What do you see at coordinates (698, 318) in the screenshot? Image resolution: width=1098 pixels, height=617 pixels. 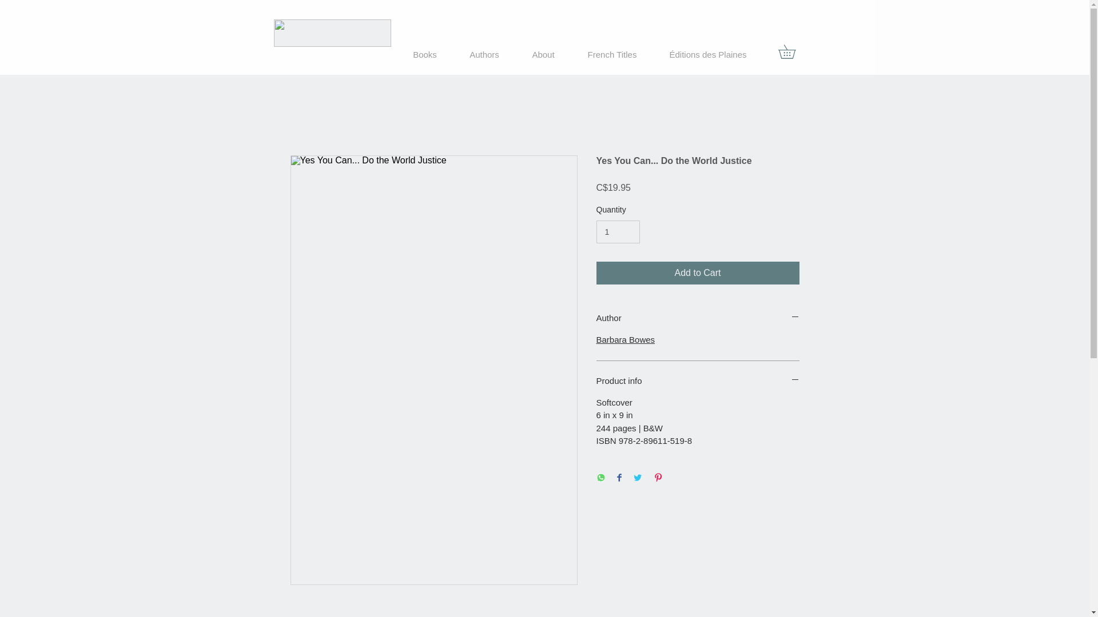 I see `Author` at bounding box center [698, 318].